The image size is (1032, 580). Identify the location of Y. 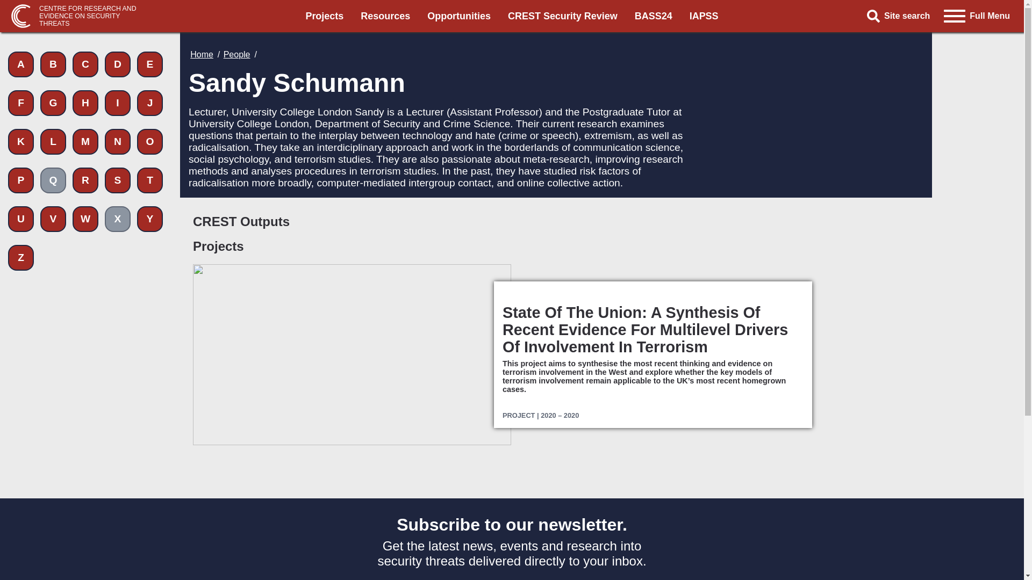
(150, 219).